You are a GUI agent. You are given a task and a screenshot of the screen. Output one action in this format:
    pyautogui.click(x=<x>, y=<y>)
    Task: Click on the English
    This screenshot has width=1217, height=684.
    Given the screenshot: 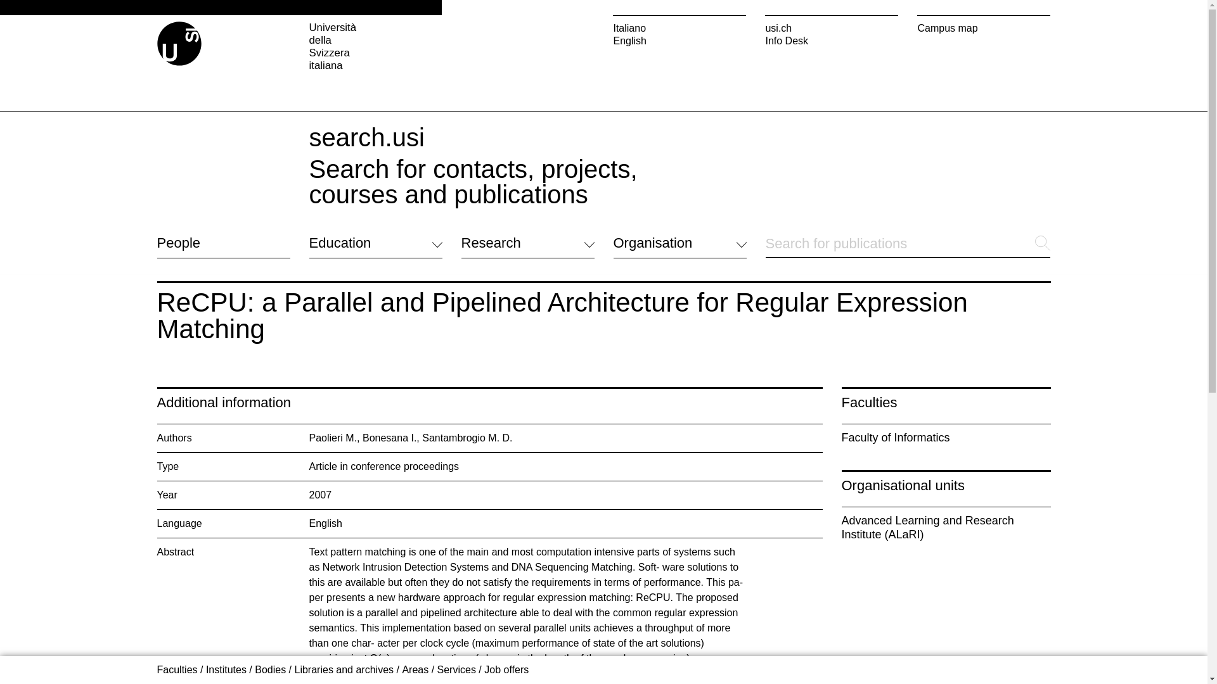 What is the action you would take?
    pyautogui.click(x=679, y=41)
    